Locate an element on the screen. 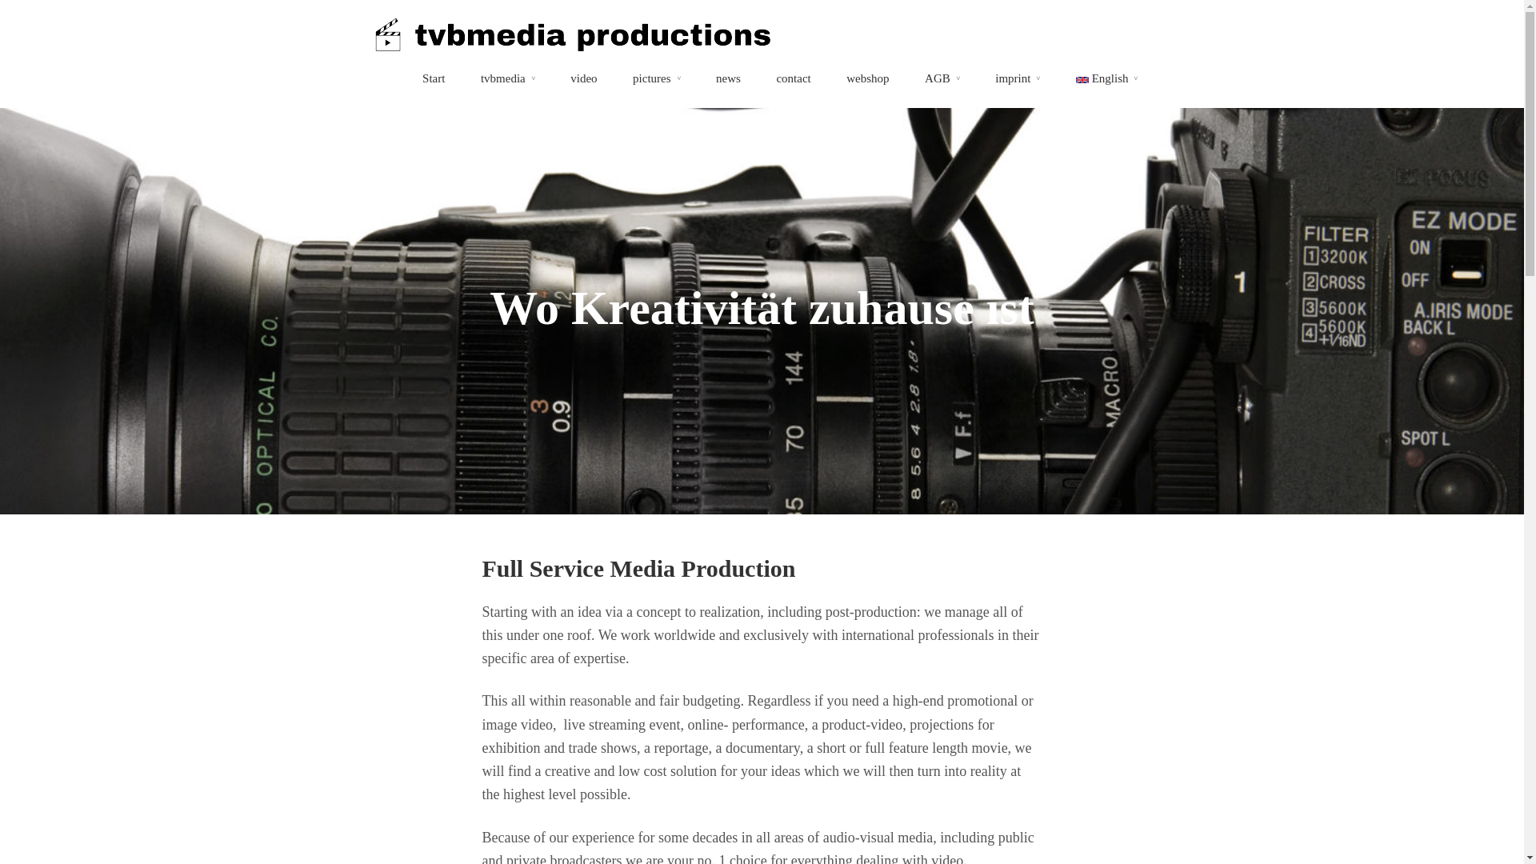 The height and width of the screenshot is (864, 1536). imprint is located at coordinates (1018, 78).